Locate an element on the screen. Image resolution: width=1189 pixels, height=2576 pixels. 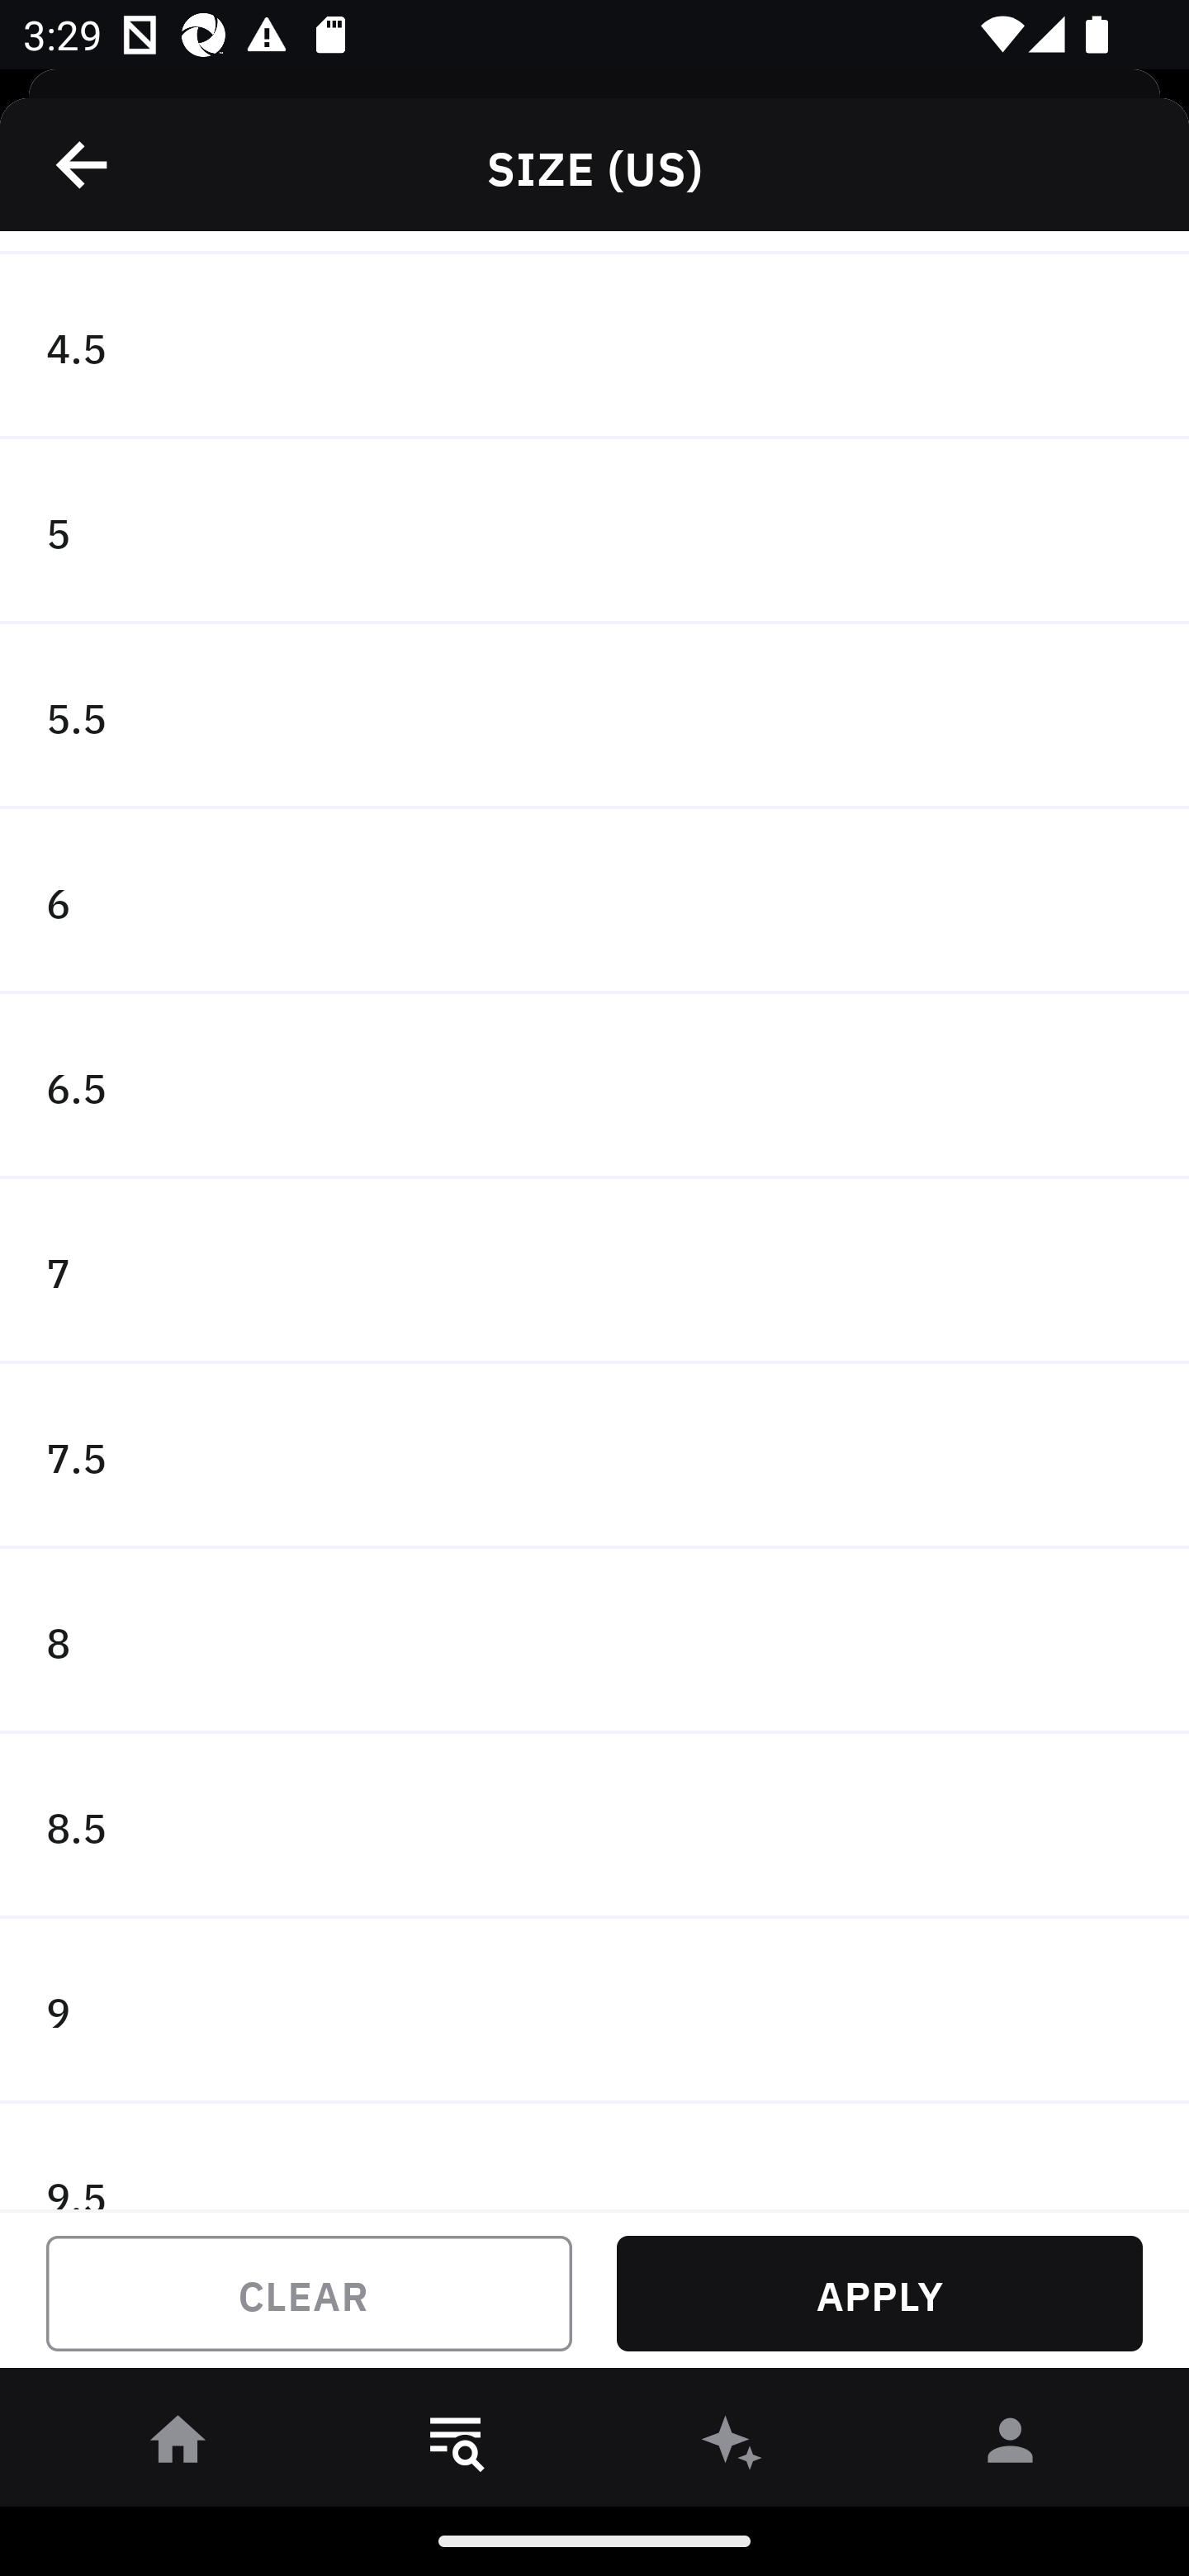
6.5 is located at coordinates (594, 1087).